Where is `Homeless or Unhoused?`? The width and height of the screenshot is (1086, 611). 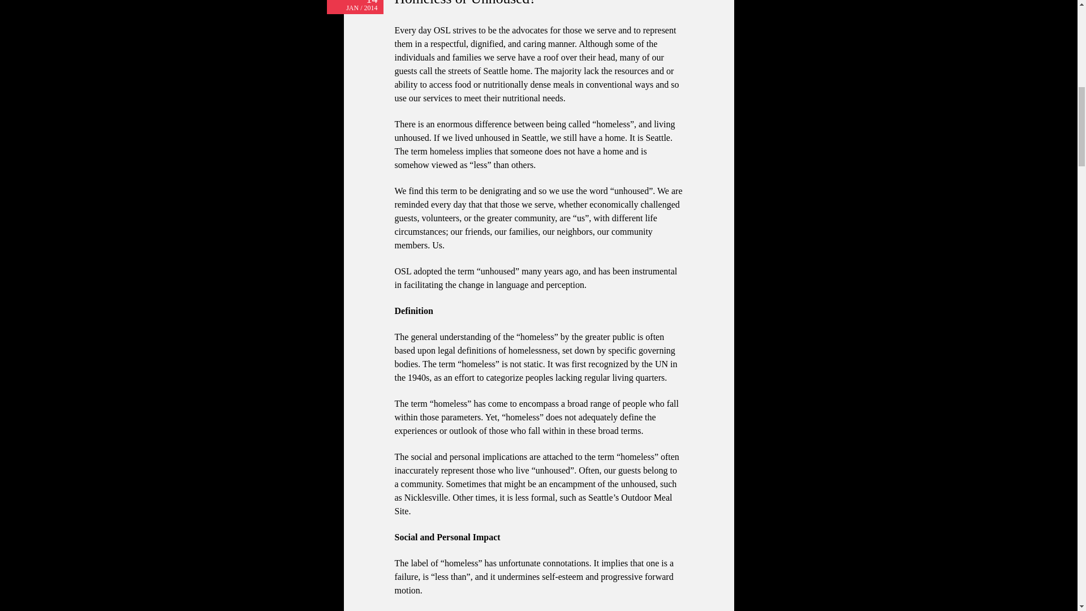 Homeless or Unhoused? is located at coordinates (466, 3).